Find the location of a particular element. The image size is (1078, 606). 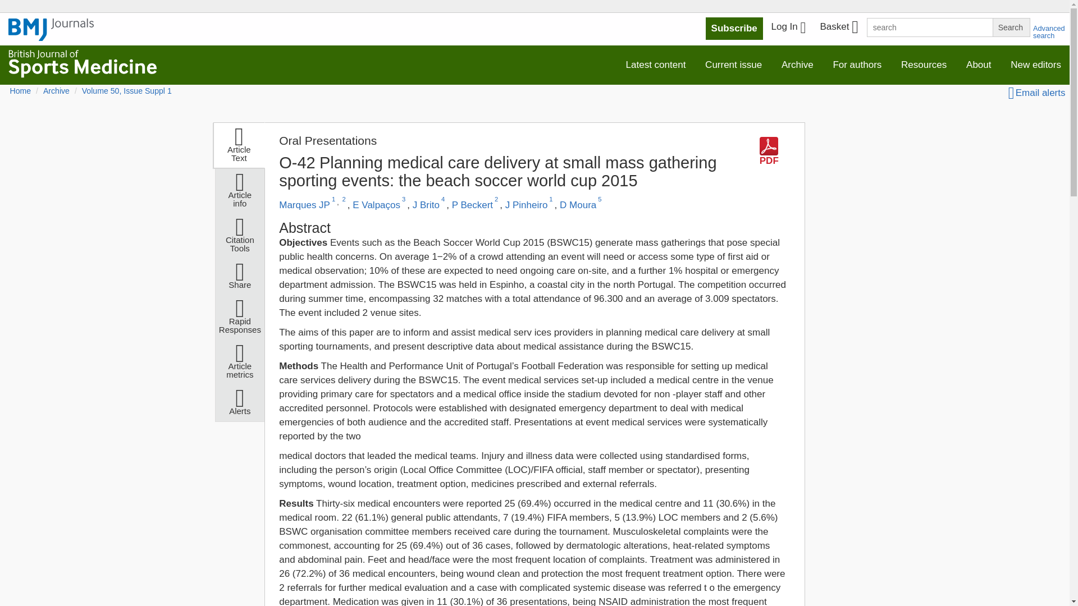

Resources is located at coordinates (924, 65).